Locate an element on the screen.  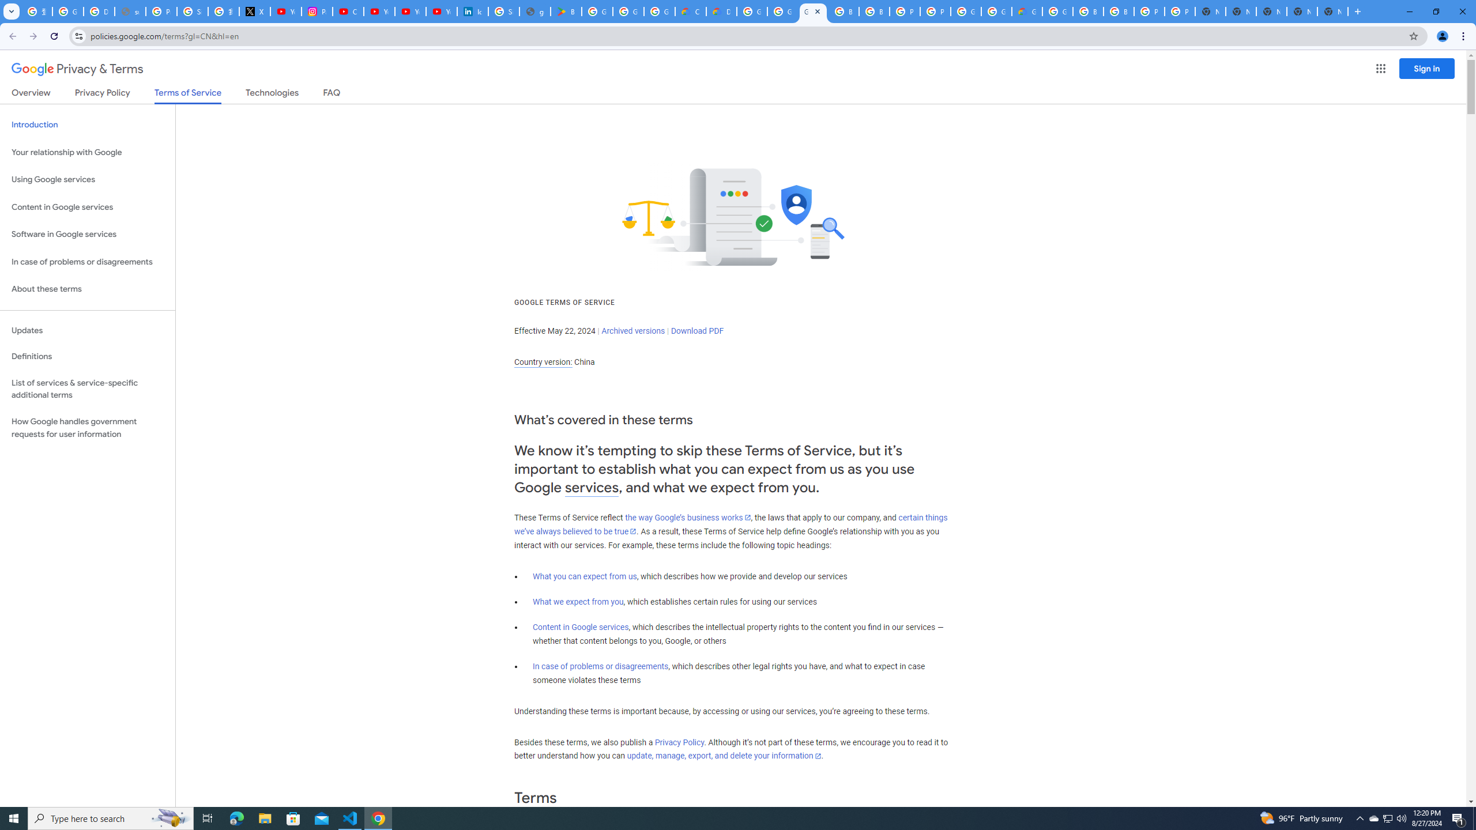
Country version: is located at coordinates (543, 362).